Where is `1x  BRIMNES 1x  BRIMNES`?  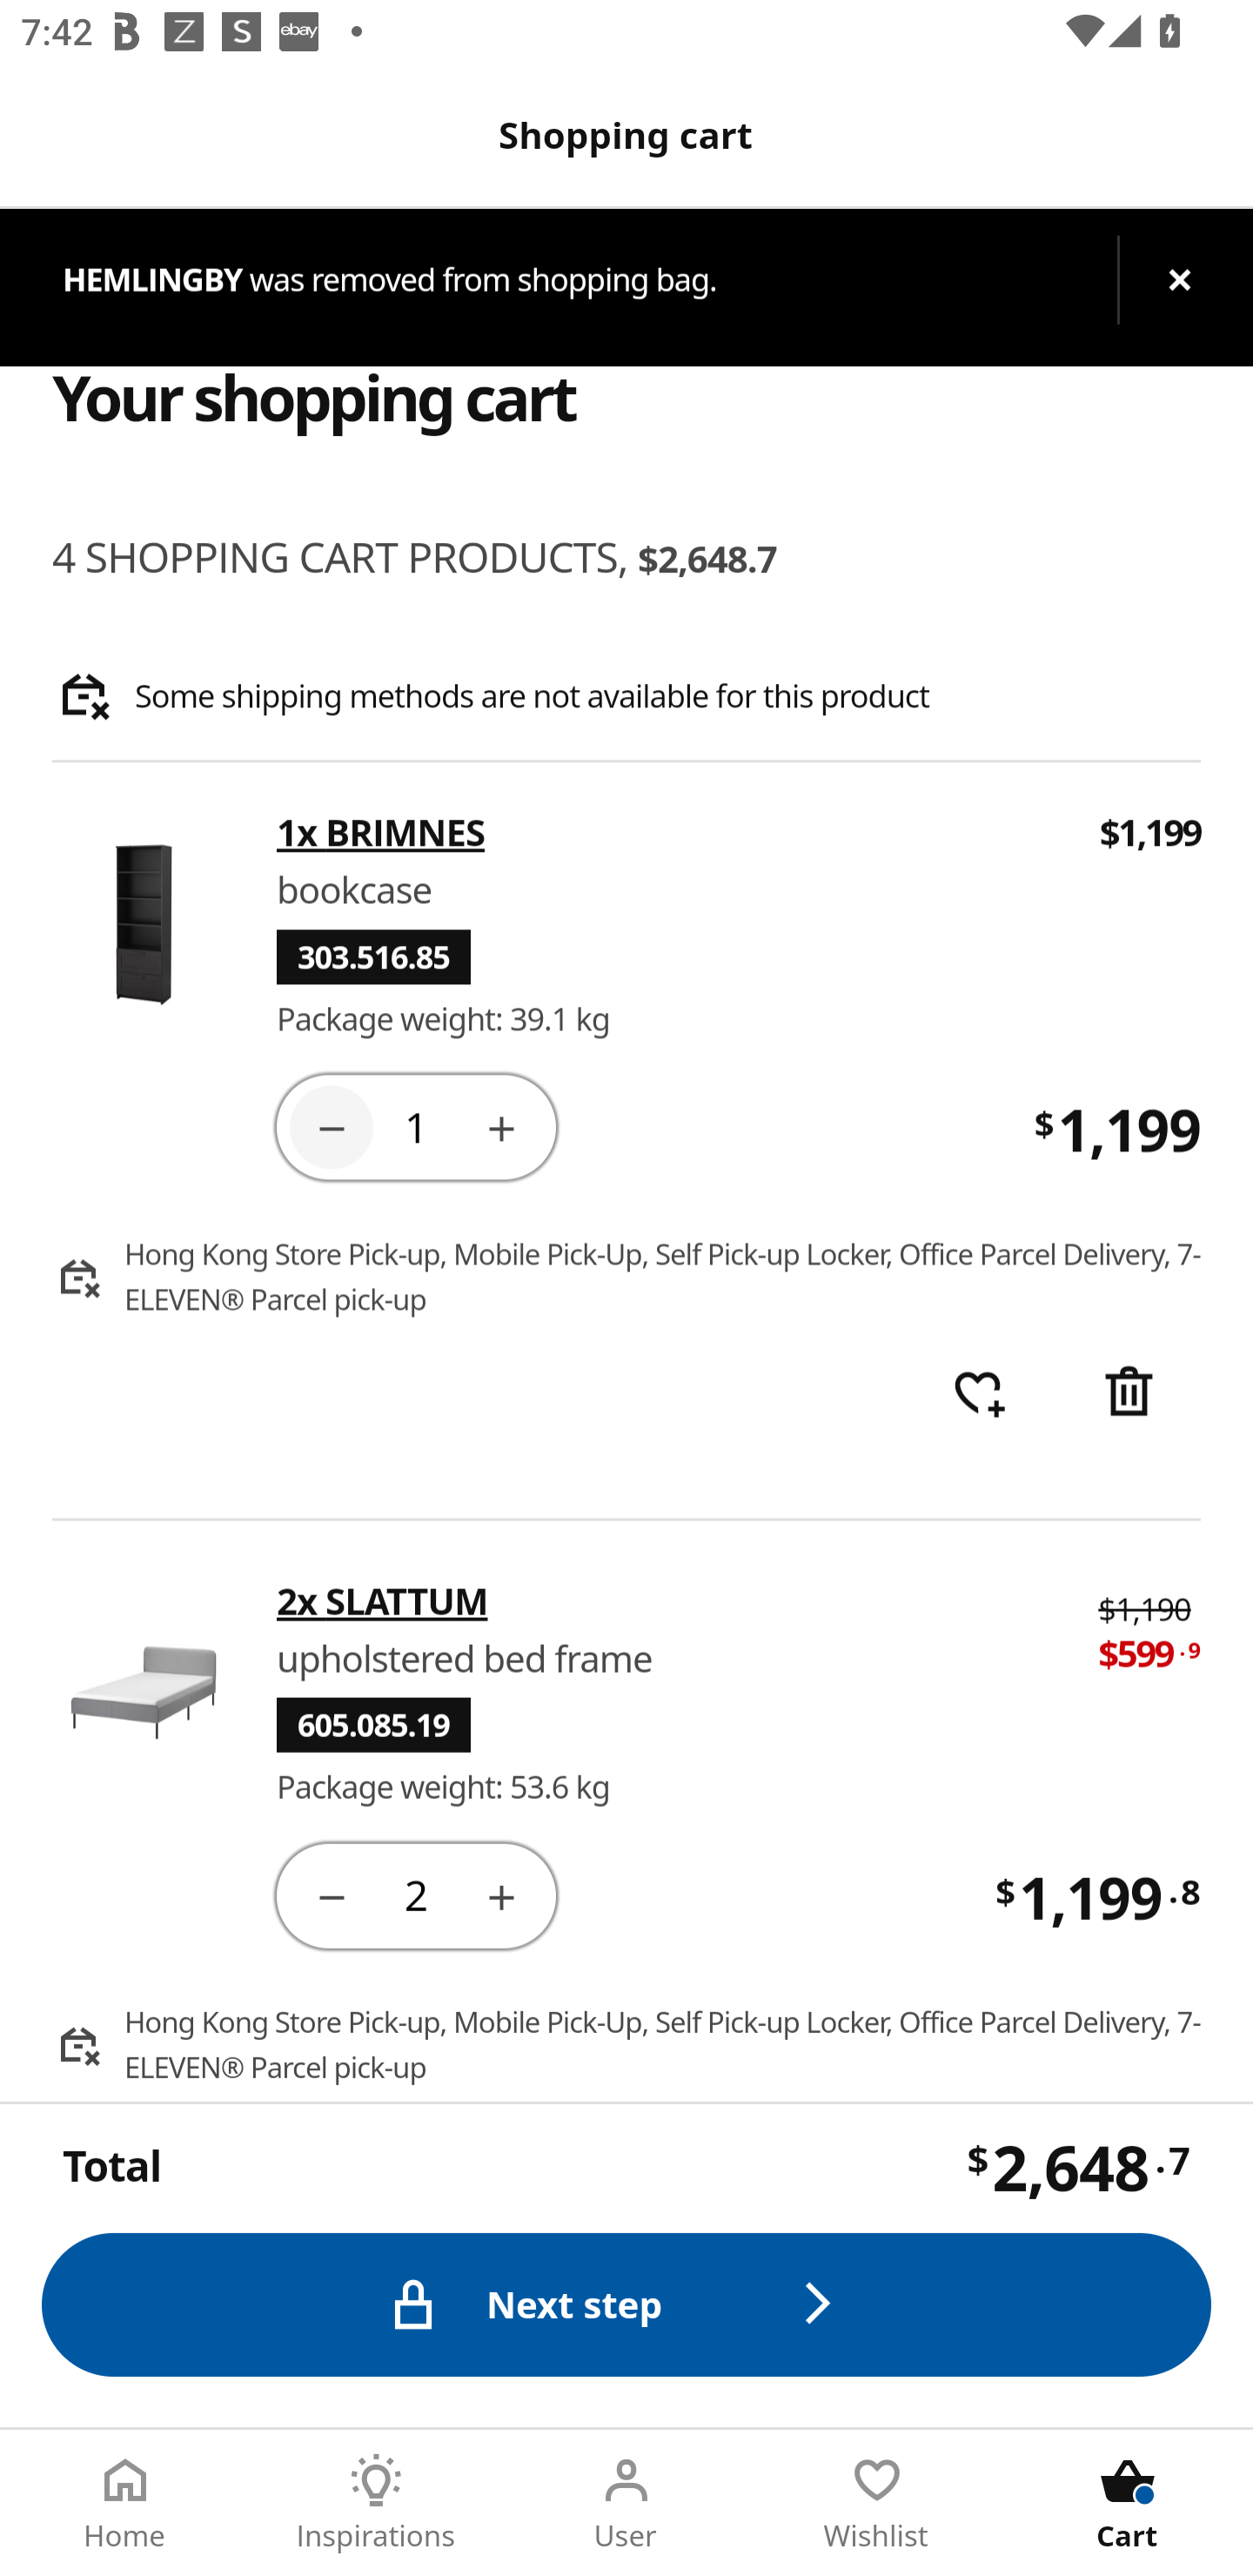 1x  BRIMNES 1x  BRIMNES is located at coordinates (668, 833).